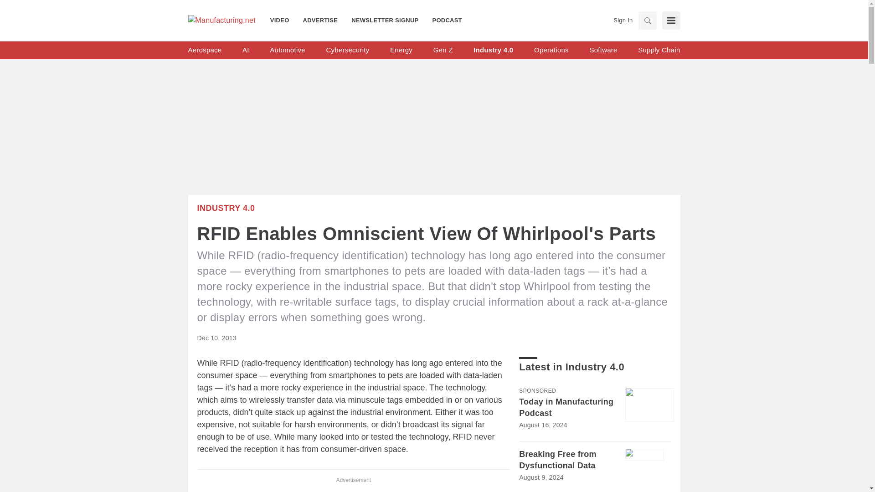 The width and height of the screenshot is (875, 492). I want to click on Industry 4.0, so click(226, 208).